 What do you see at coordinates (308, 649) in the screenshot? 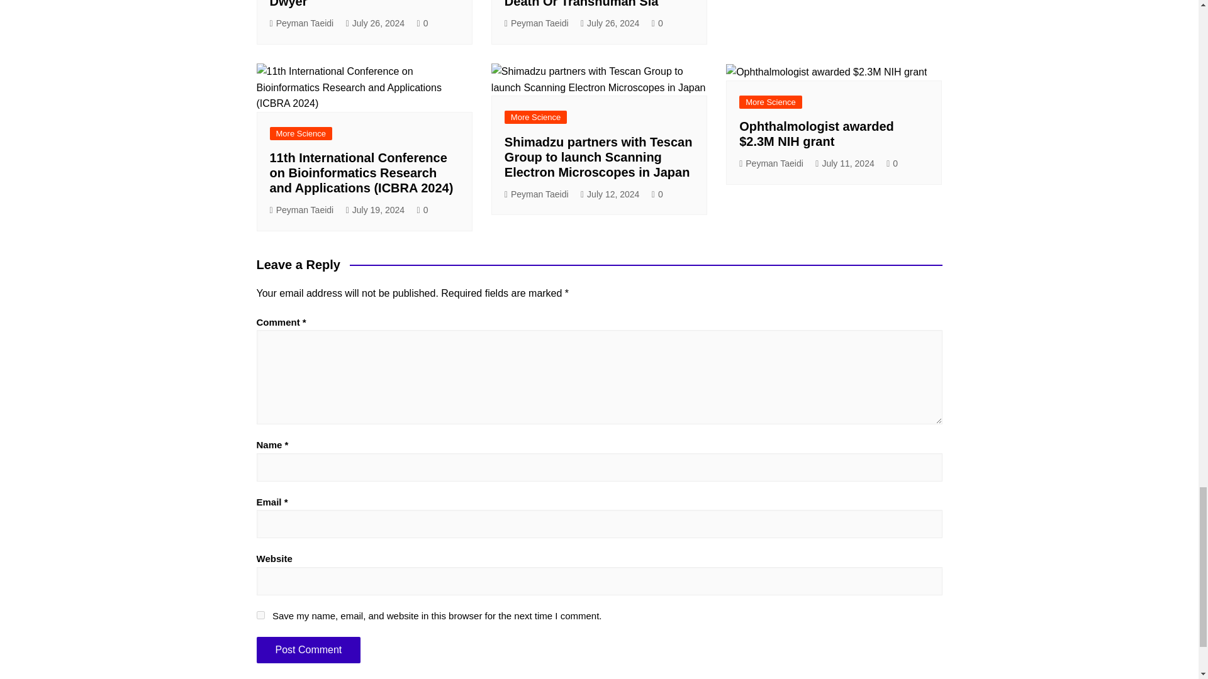
I see `Post Comment` at bounding box center [308, 649].